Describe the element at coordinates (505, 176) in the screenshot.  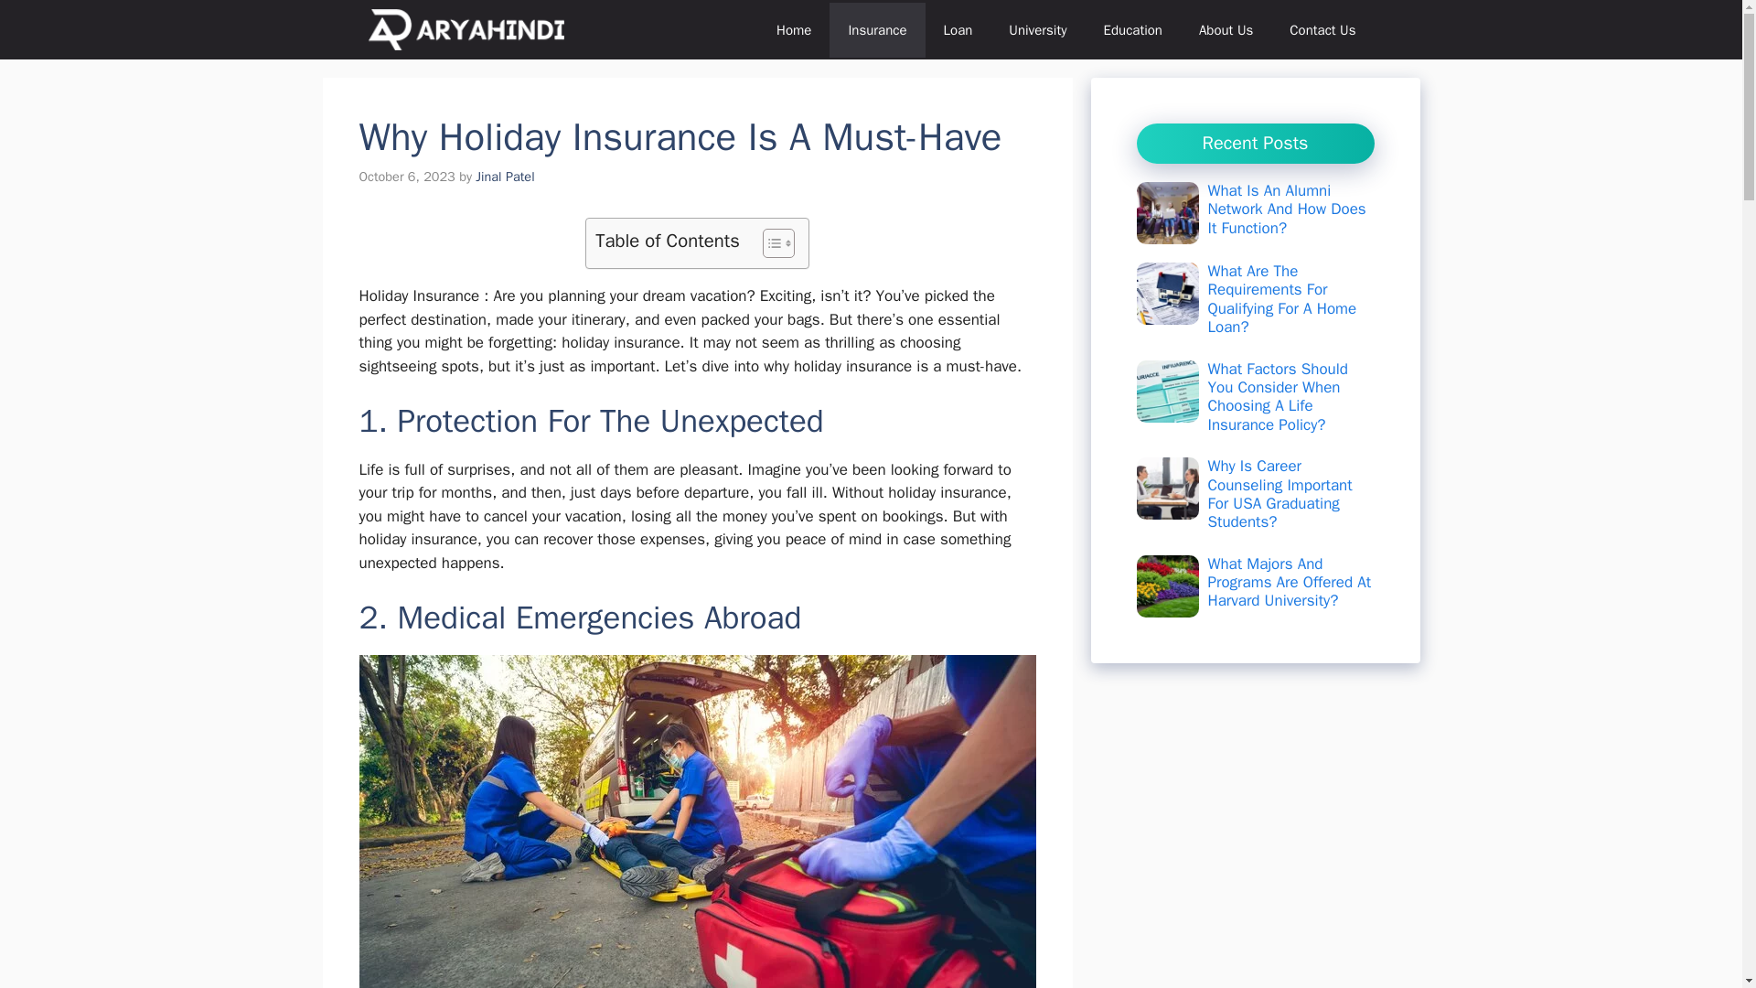
I see `View all posts by Jinal Patel` at that location.